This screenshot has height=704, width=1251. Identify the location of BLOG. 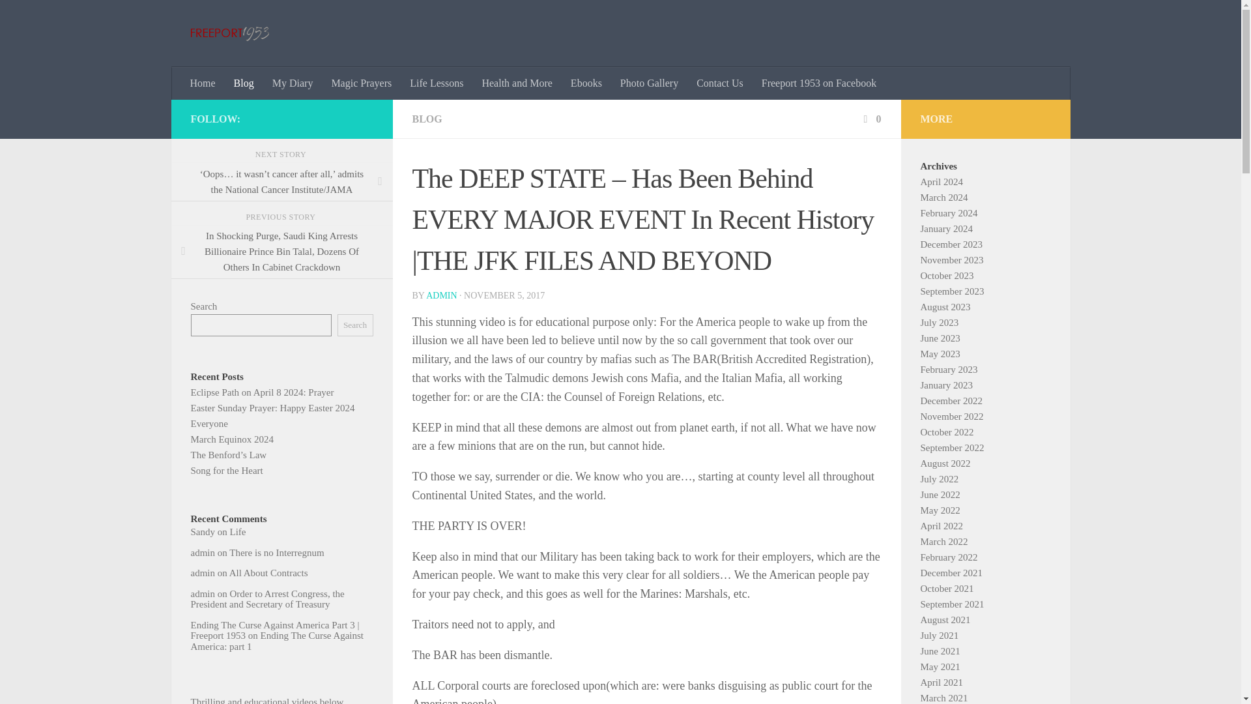
(426, 119).